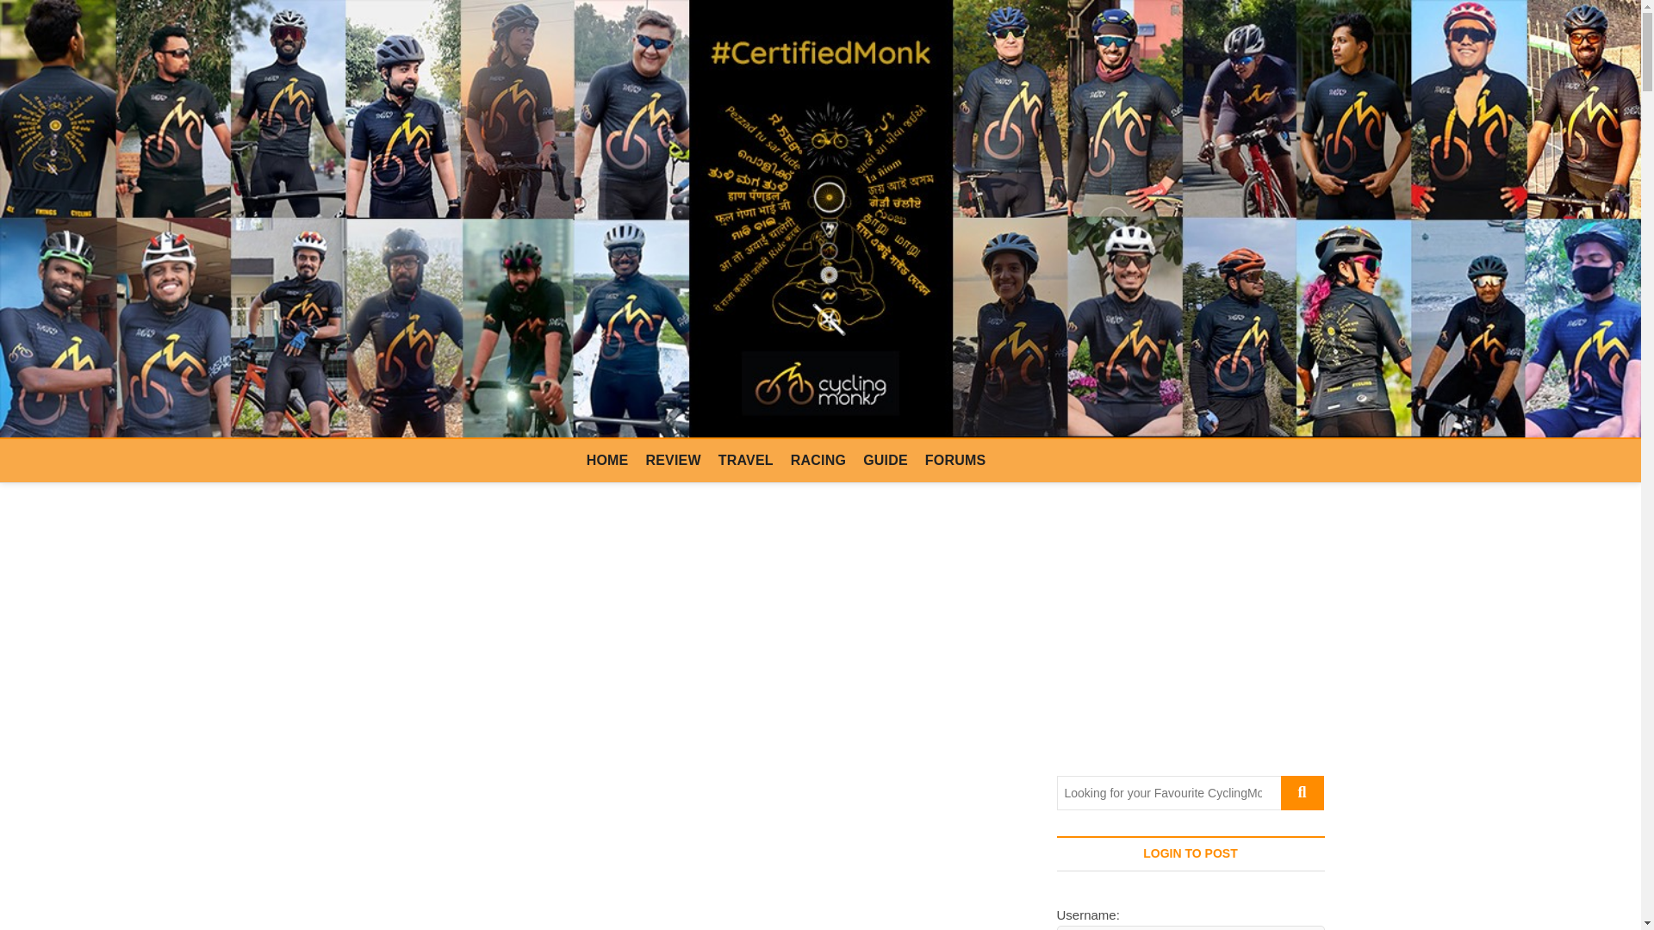  I want to click on TRAVEL, so click(746, 460).